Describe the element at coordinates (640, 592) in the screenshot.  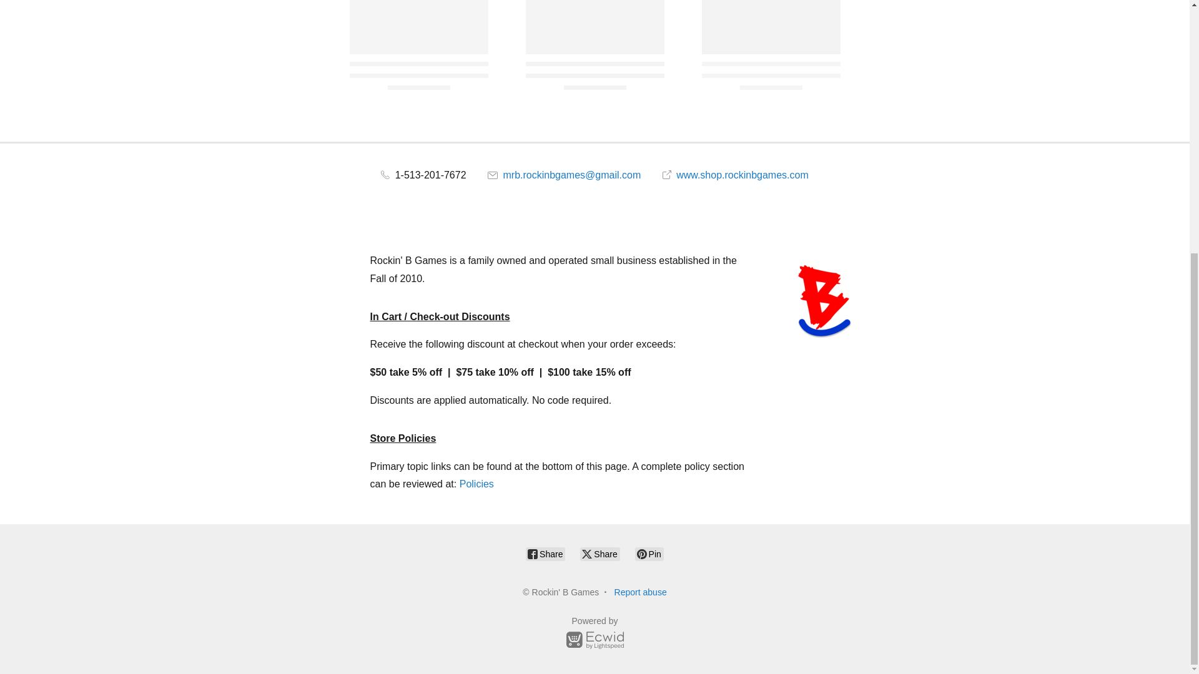
I see `Report abuse` at that location.